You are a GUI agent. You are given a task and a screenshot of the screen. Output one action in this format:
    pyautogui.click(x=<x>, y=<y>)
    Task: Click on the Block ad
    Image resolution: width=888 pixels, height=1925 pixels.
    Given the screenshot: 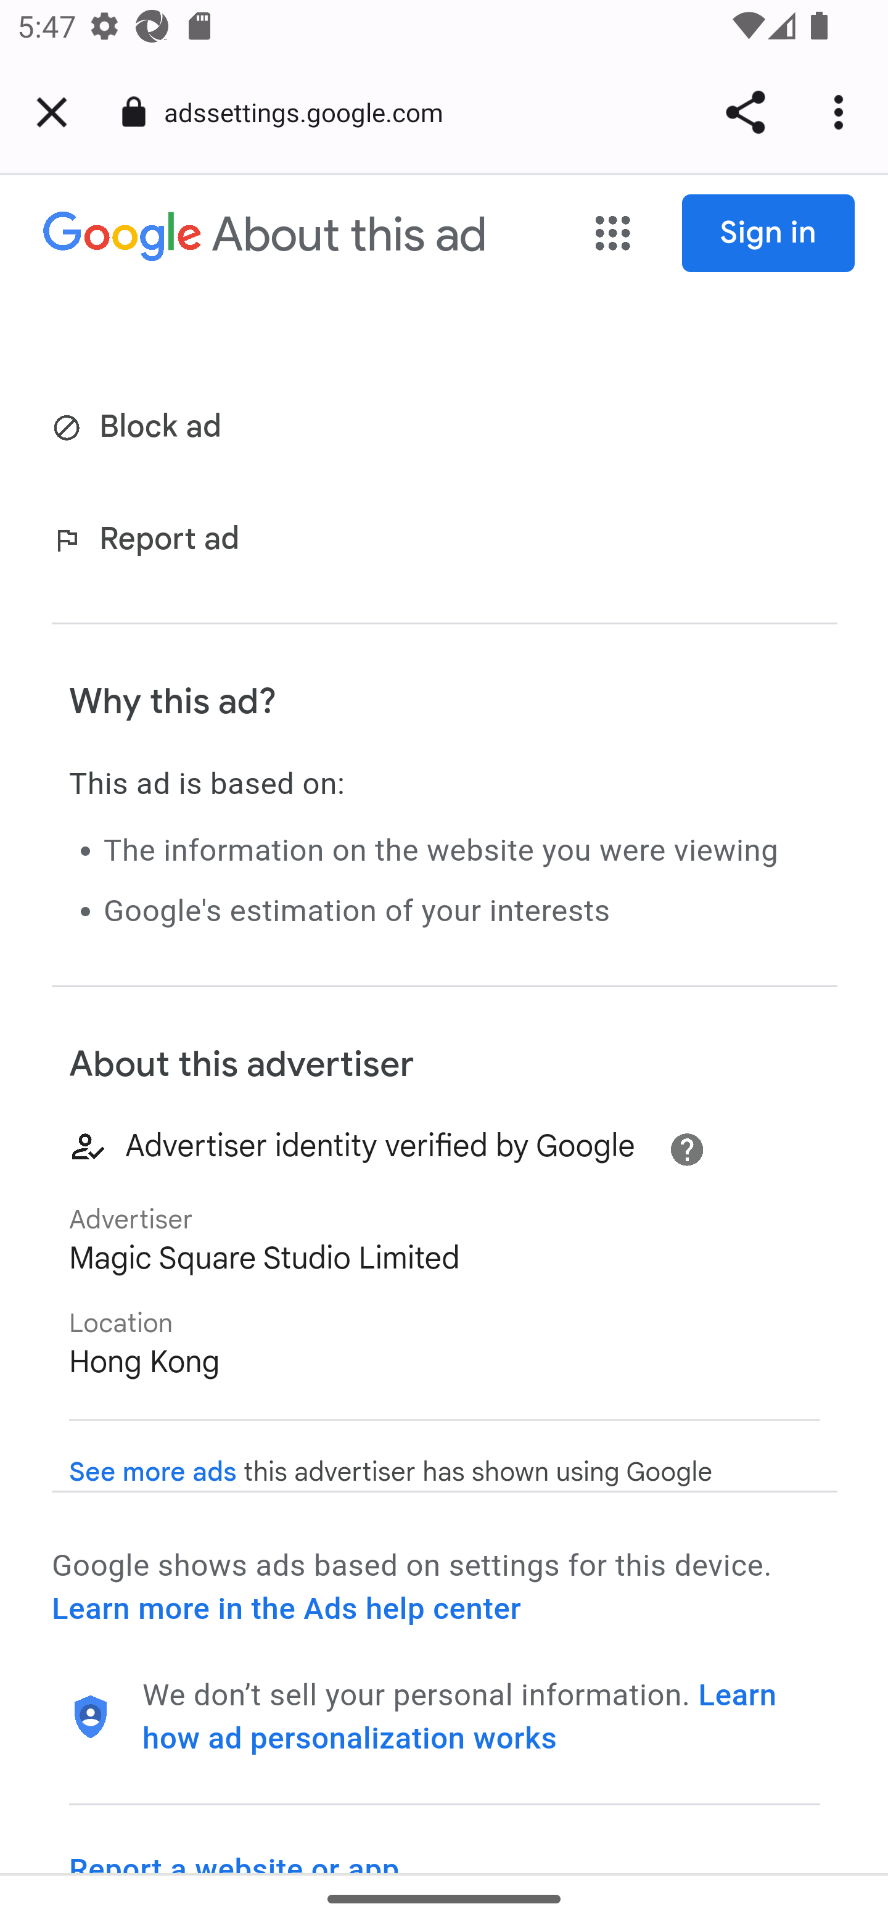 What is the action you would take?
    pyautogui.click(x=141, y=428)
    